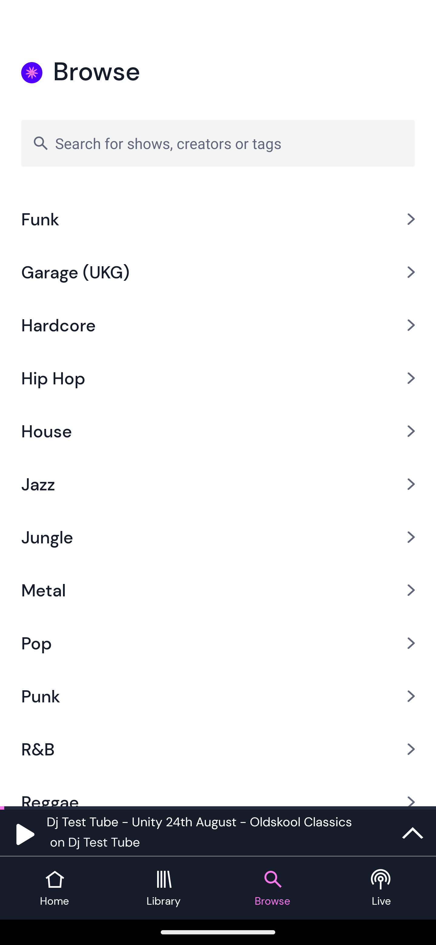 The height and width of the screenshot is (945, 436). I want to click on R&B, so click(218, 749).